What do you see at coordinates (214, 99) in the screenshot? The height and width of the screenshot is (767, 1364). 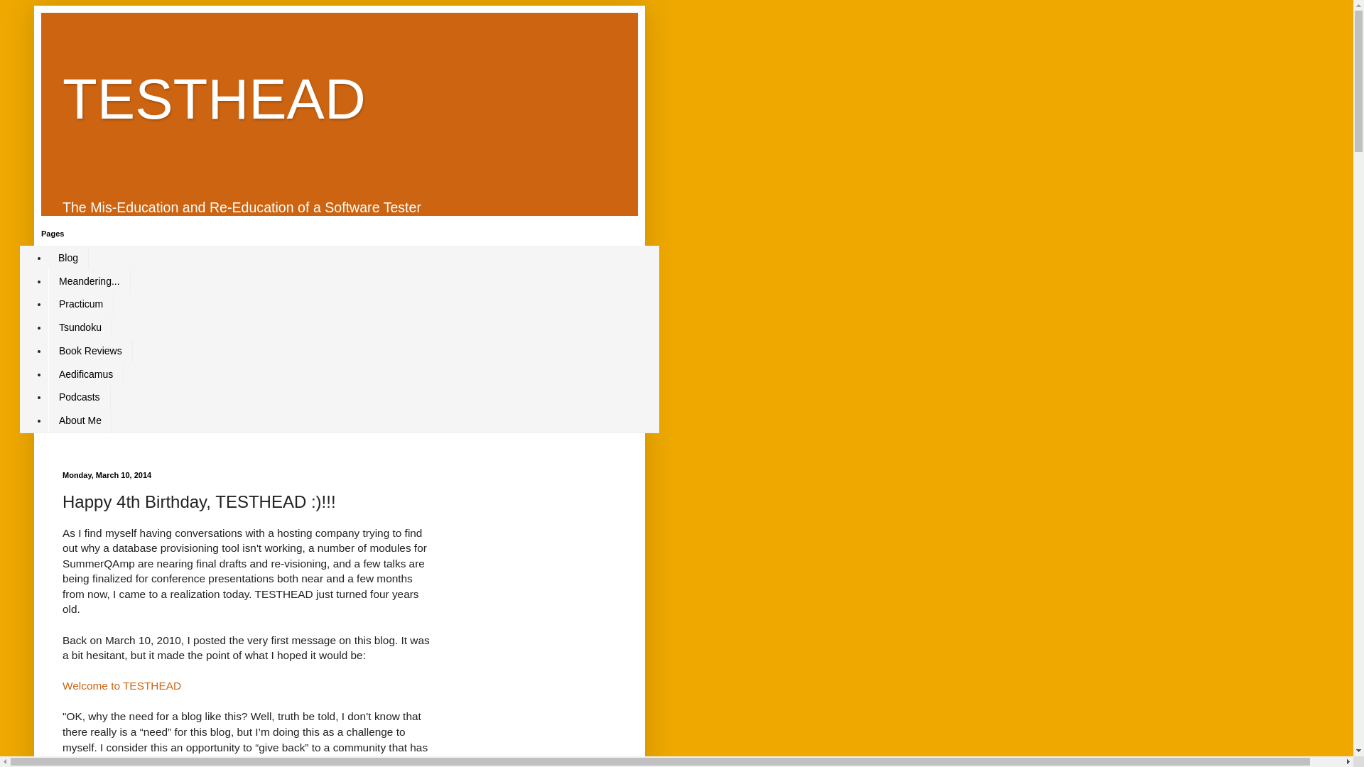 I see `TESTHEAD` at bounding box center [214, 99].